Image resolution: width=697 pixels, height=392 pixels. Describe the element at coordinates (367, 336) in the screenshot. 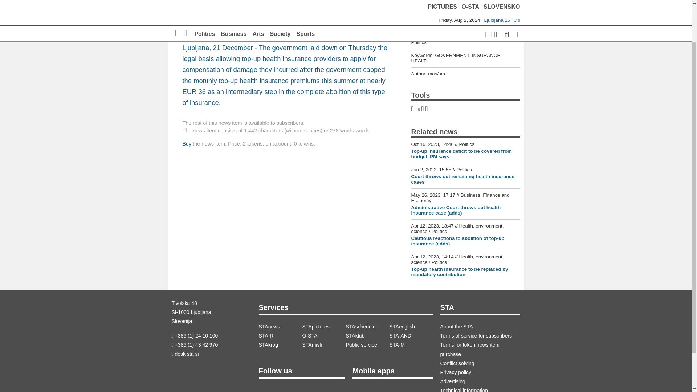

I see `STAklub` at that location.